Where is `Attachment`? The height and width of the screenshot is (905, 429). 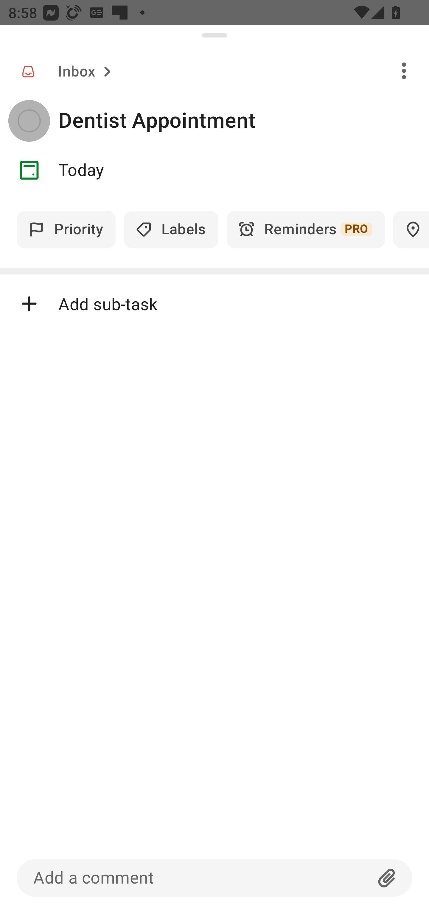 Attachment is located at coordinates (387, 878).